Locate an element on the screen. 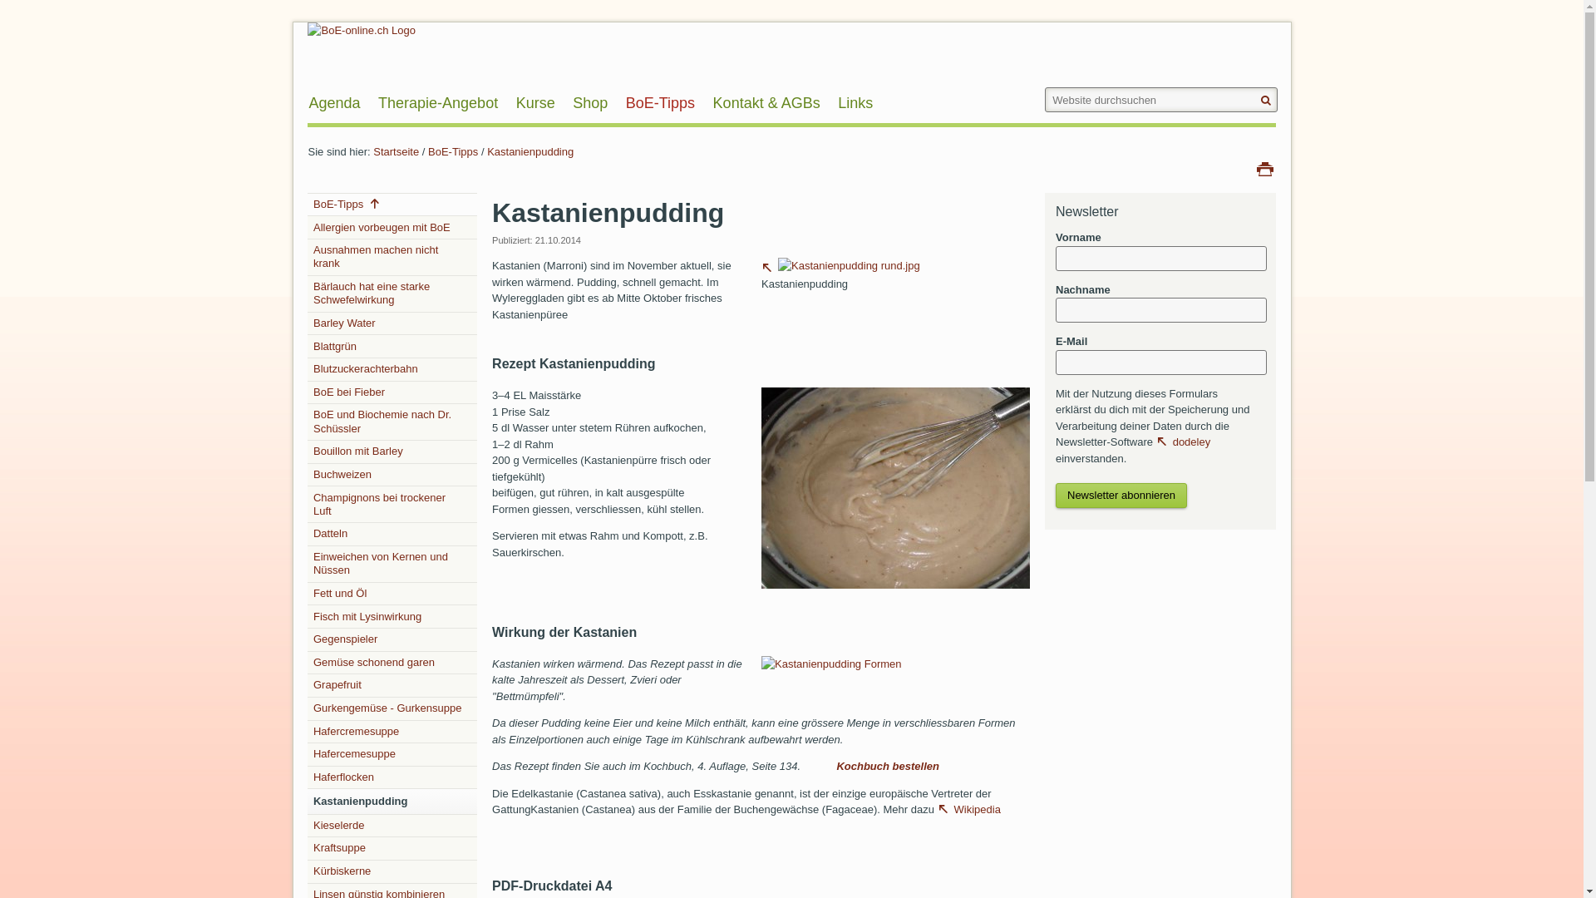 Image resolution: width=1596 pixels, height=898 pixels. Grapefruit is located at coordinates (392, 685).